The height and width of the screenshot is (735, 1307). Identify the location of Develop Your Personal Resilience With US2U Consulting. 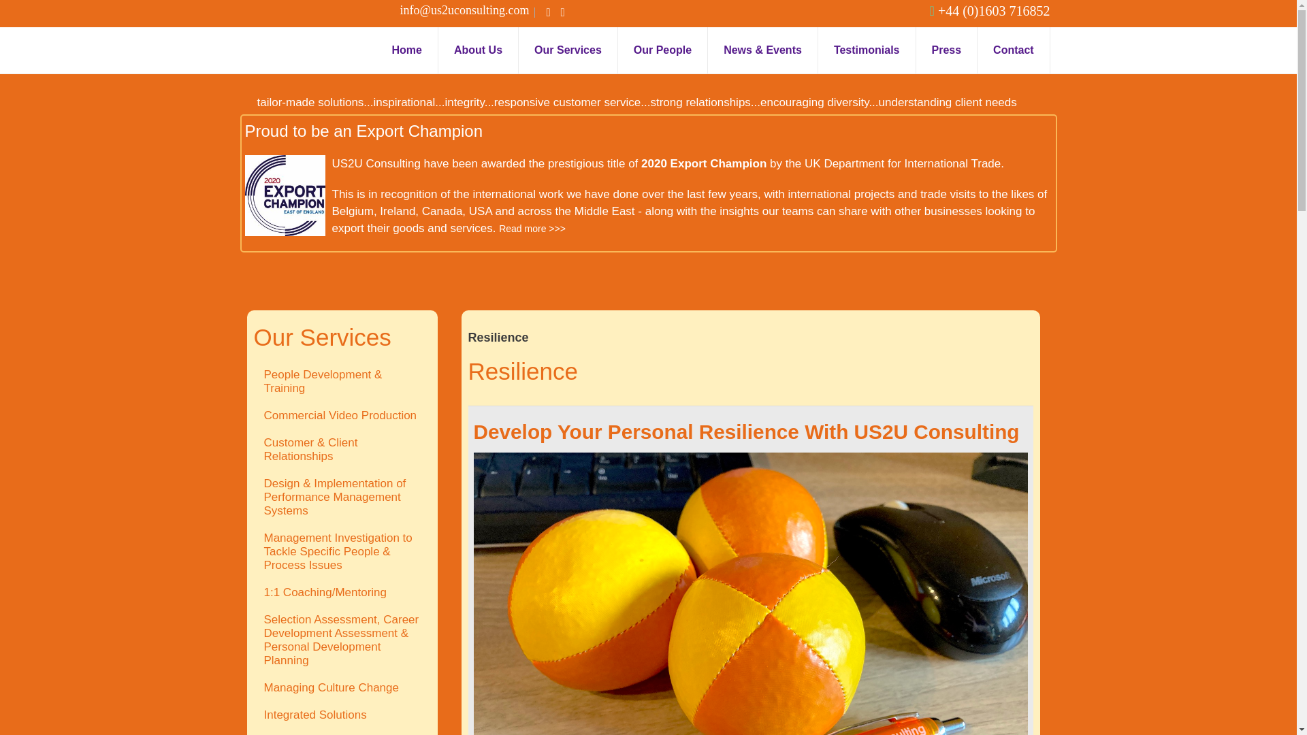
(746, 431).